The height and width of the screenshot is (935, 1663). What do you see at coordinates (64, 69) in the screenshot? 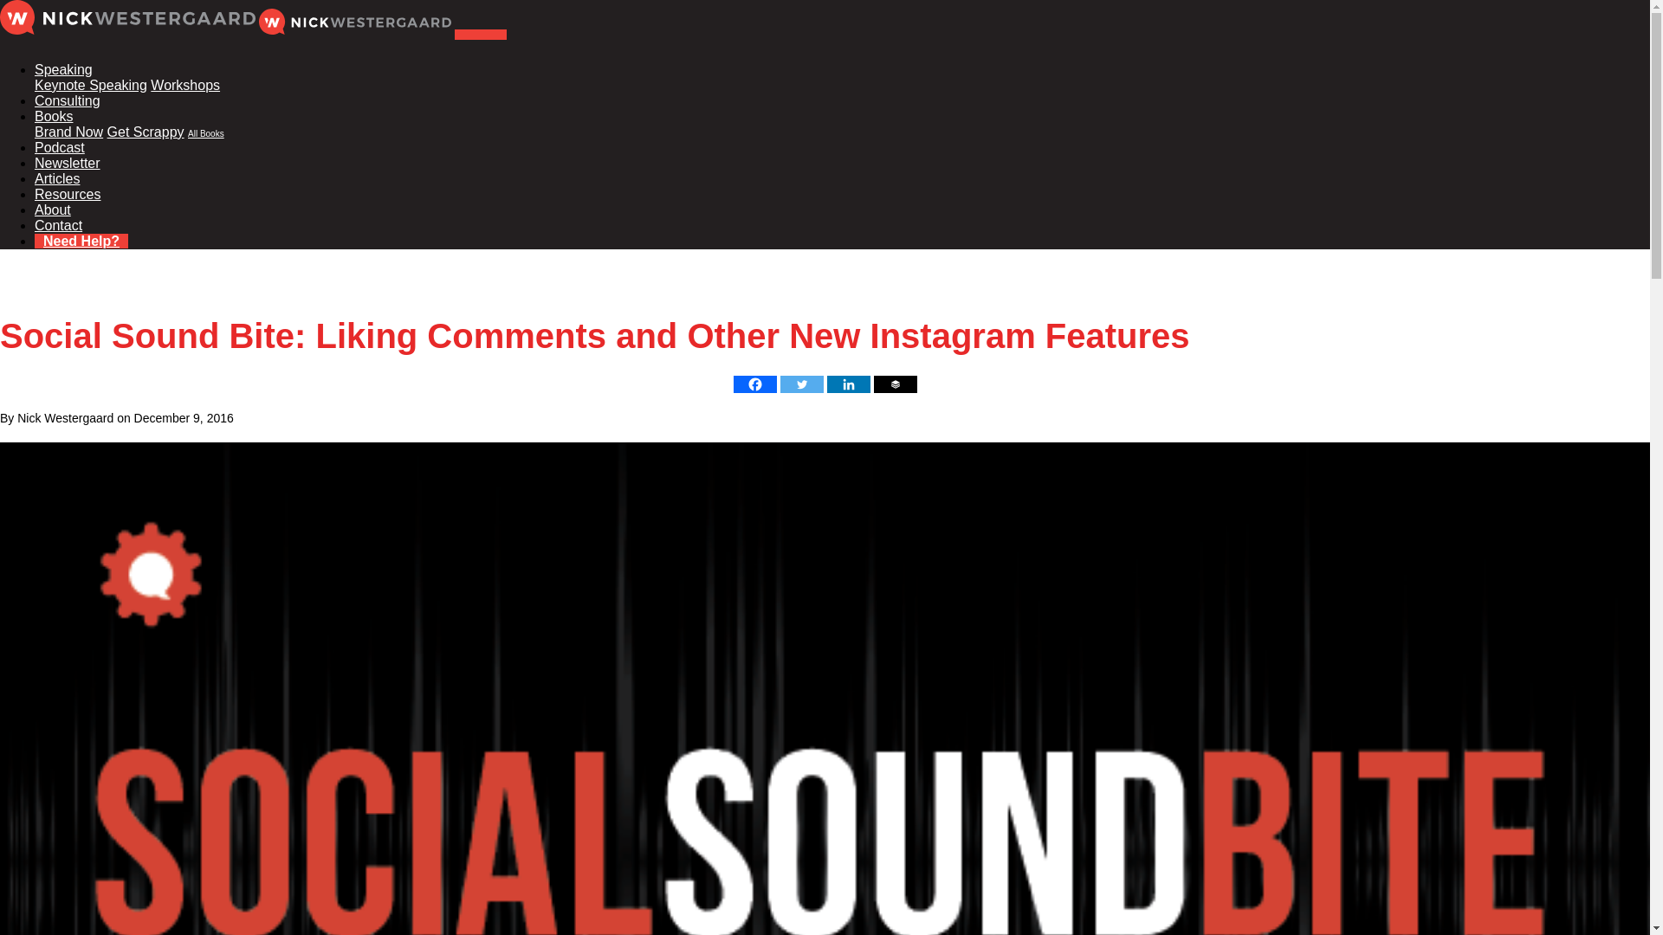
I see `Speaking` at bounding box center [64, 69].